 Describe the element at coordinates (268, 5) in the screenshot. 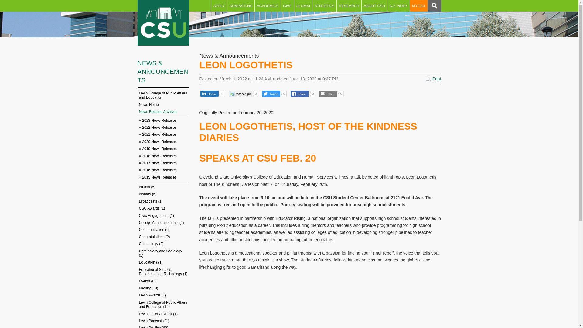

I see `ACADEMICS` at that location.